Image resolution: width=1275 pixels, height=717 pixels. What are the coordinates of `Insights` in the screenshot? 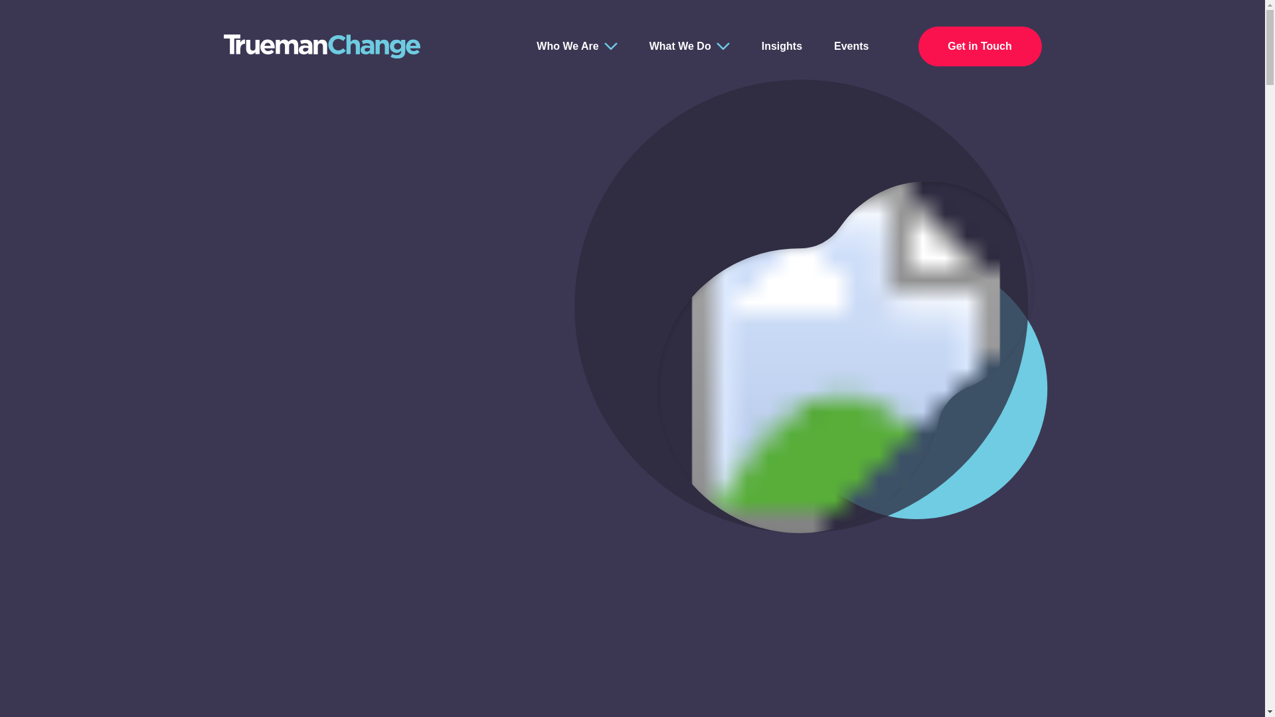 It's located at (781, 46).